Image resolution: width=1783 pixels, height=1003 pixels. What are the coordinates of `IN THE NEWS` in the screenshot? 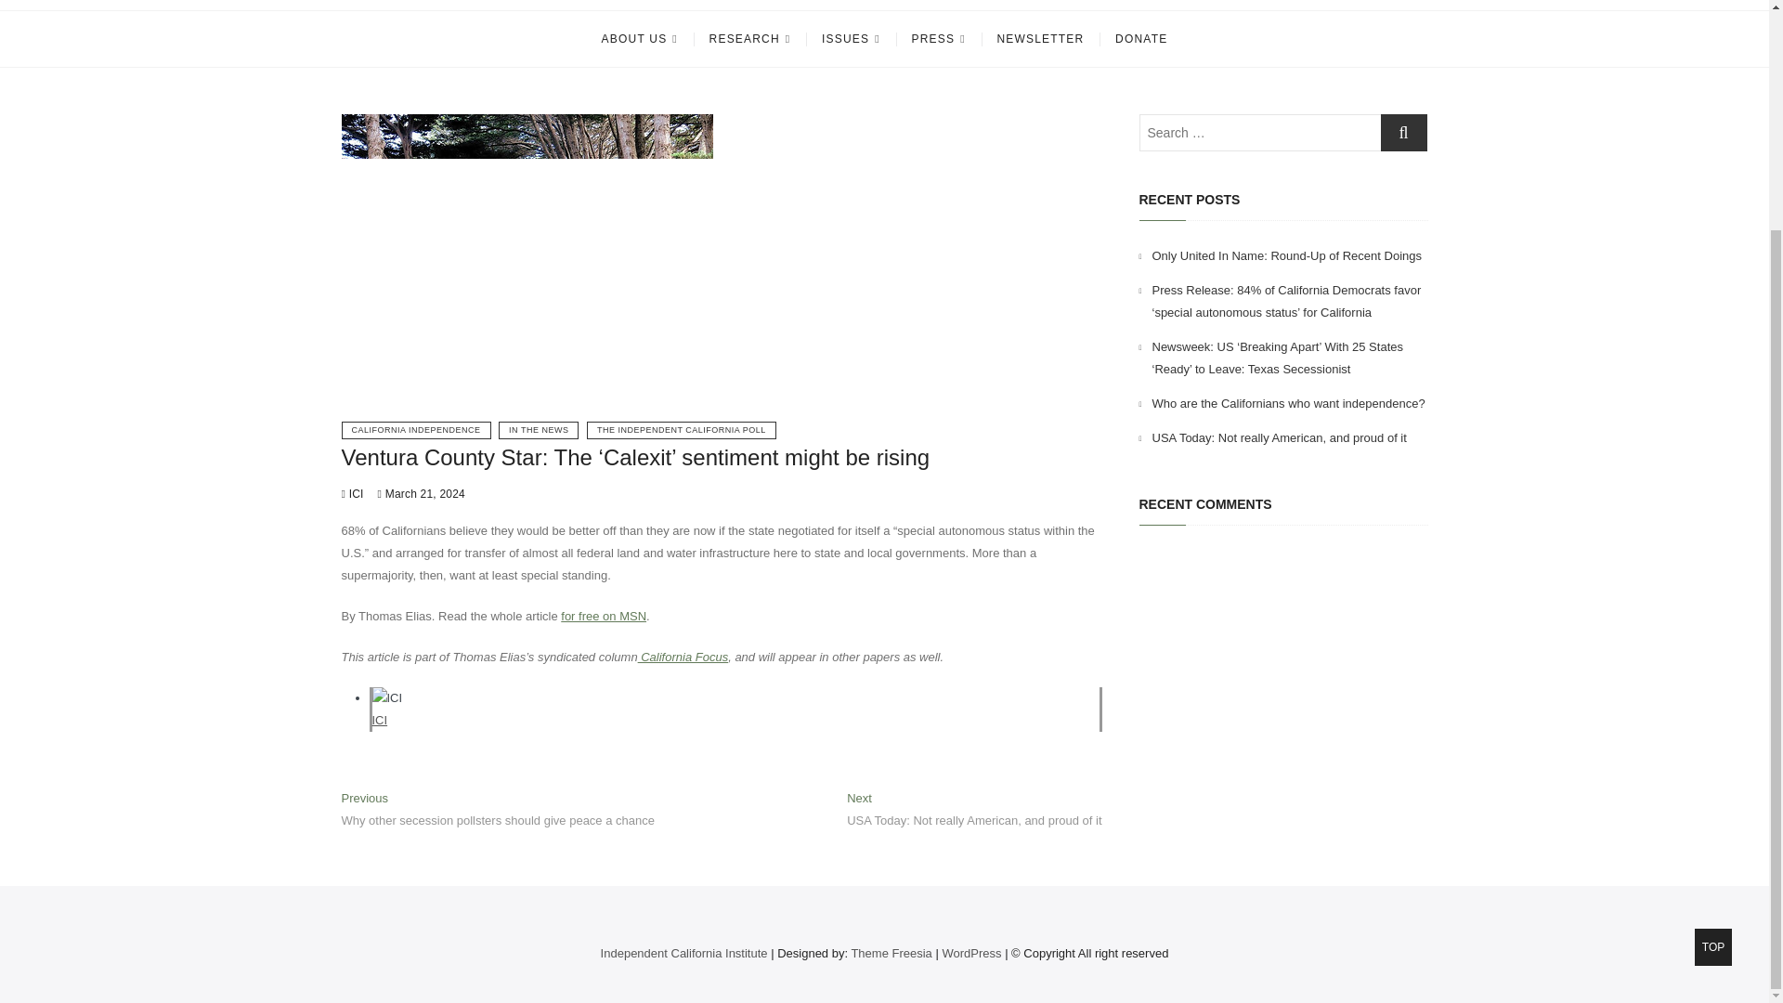 It's located at (539, 430).